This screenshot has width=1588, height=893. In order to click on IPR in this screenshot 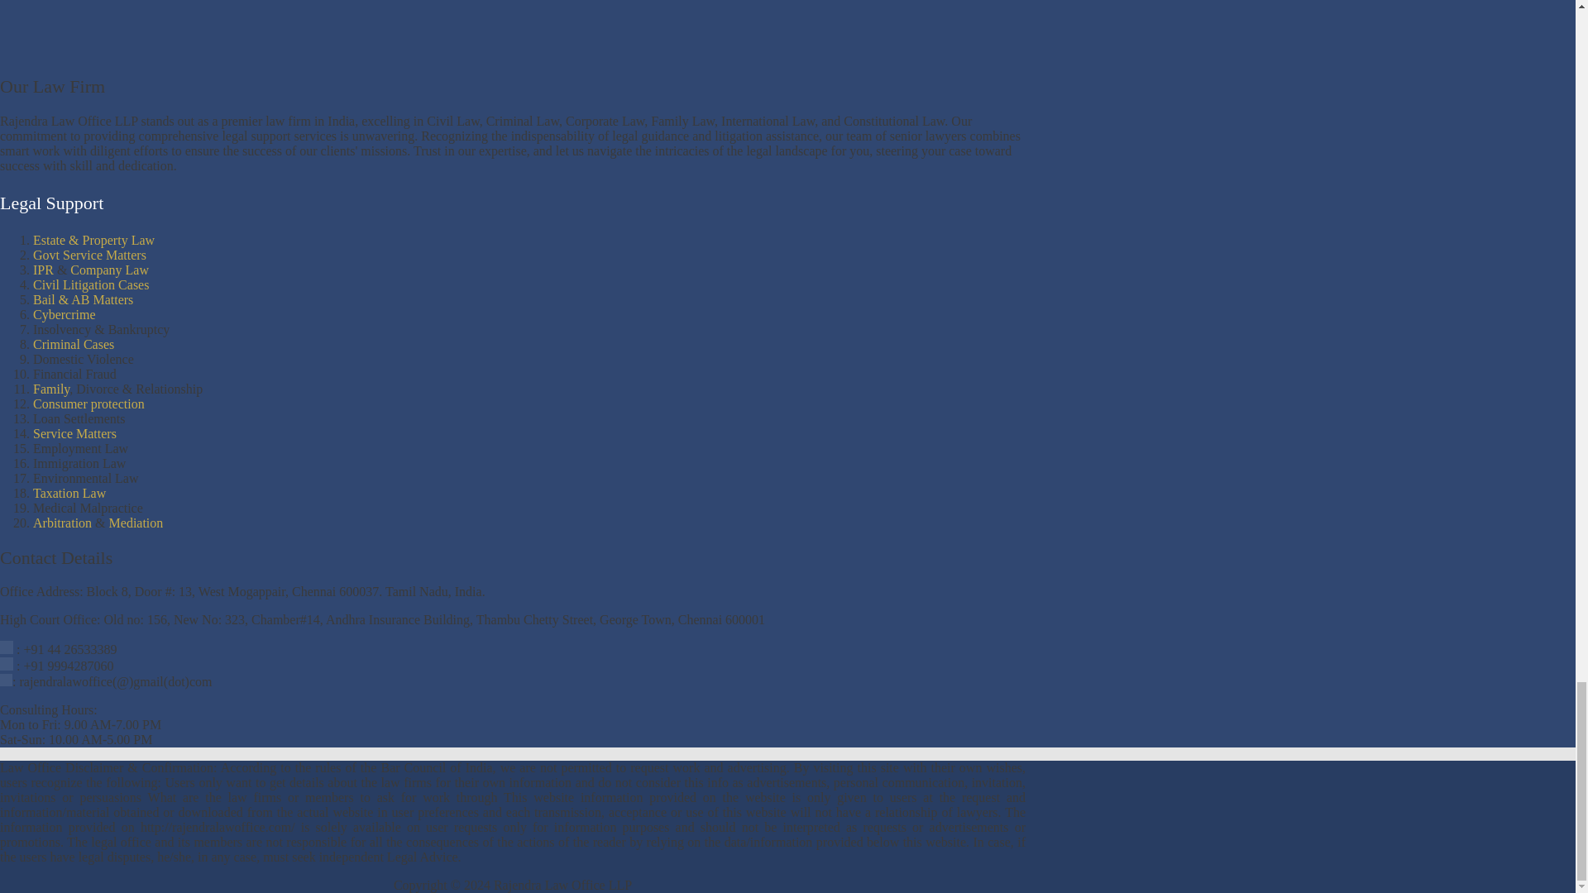, I will do `click(43, 270)`.